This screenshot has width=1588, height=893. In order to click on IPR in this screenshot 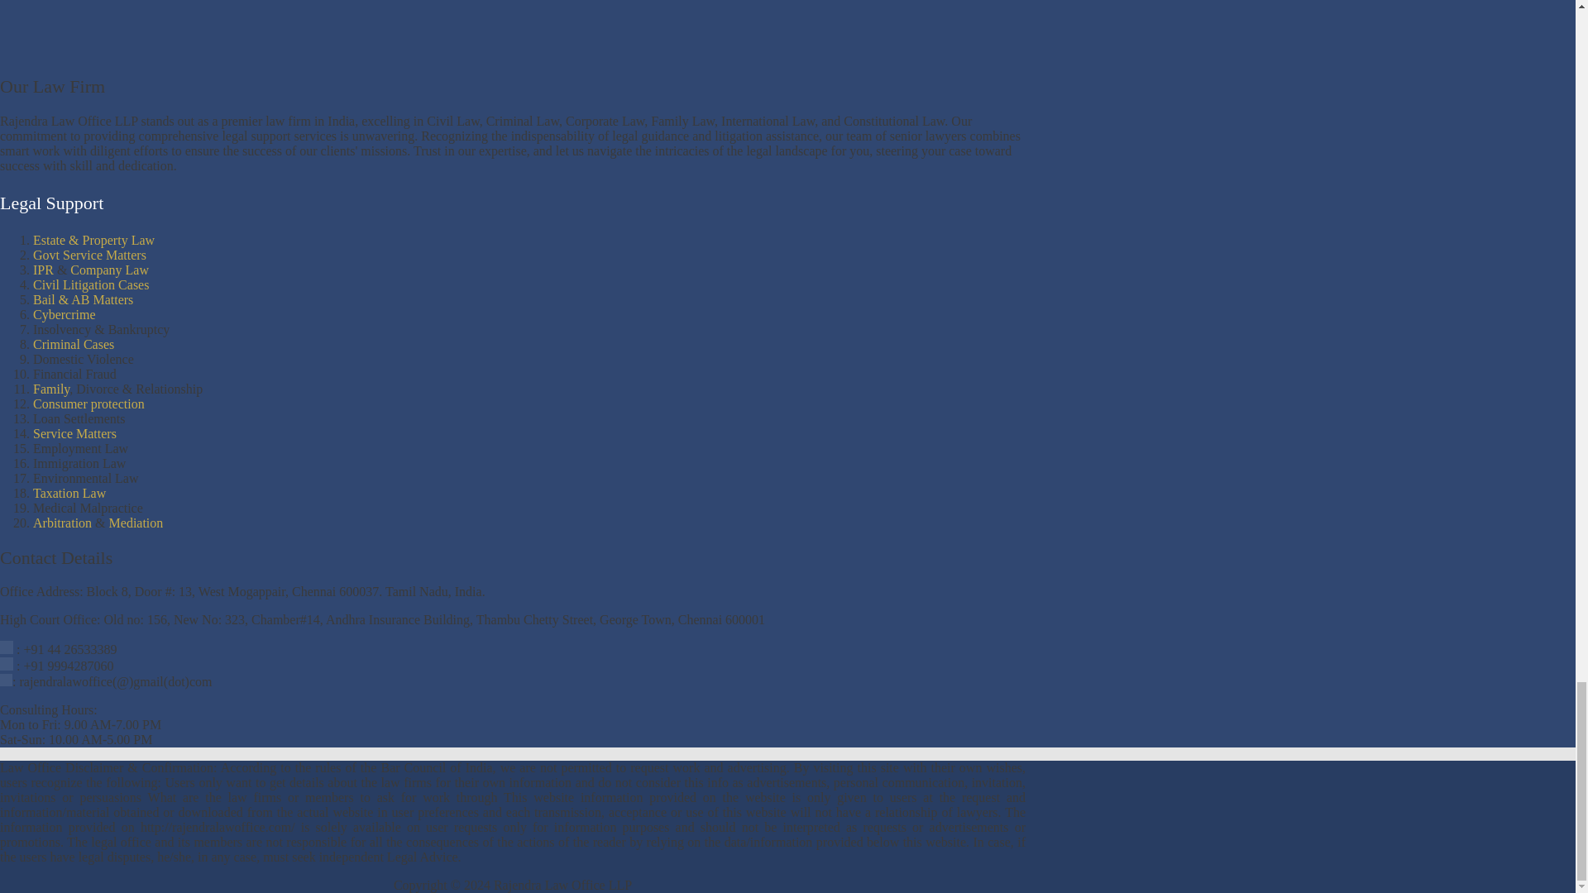, I will do `click(43, 270)`.